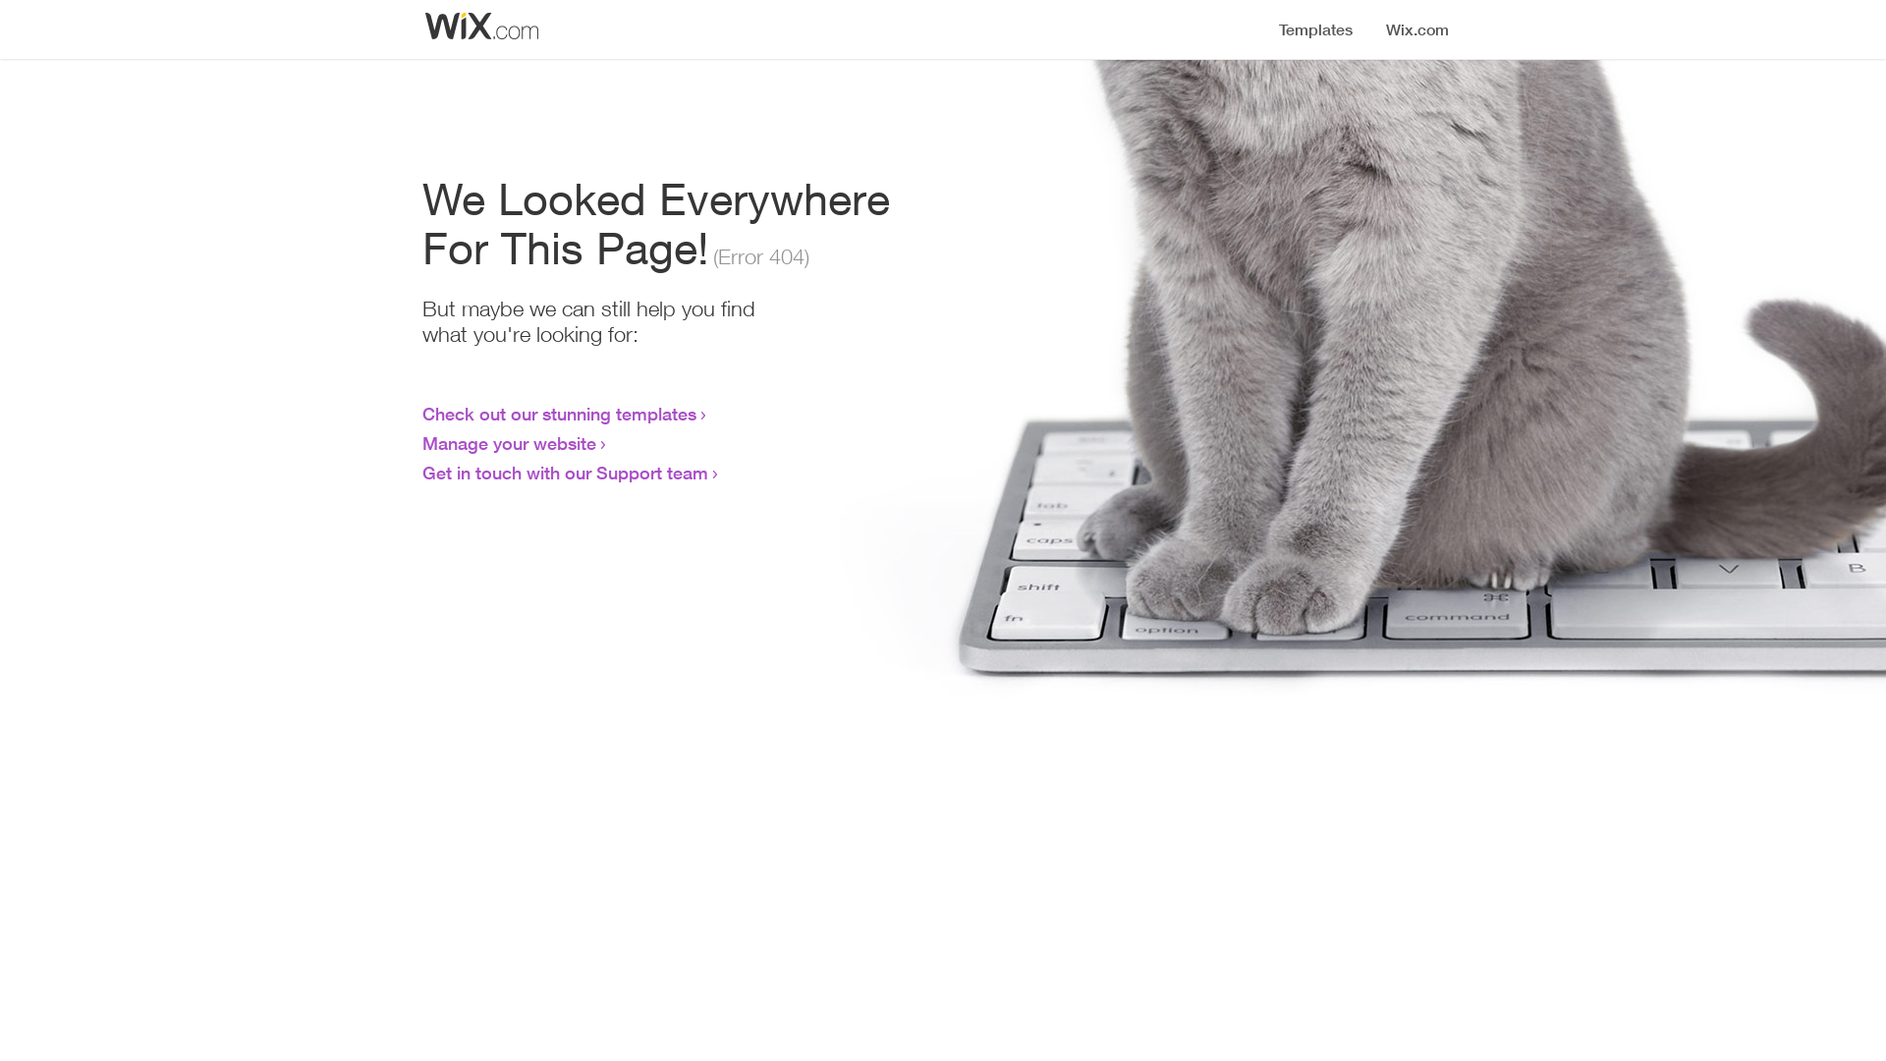 The height and width of the screenshot is (1061, 1886). Describe the element at coordinates (509, 443) in the screenshot. I see `Manage your website` at that location.